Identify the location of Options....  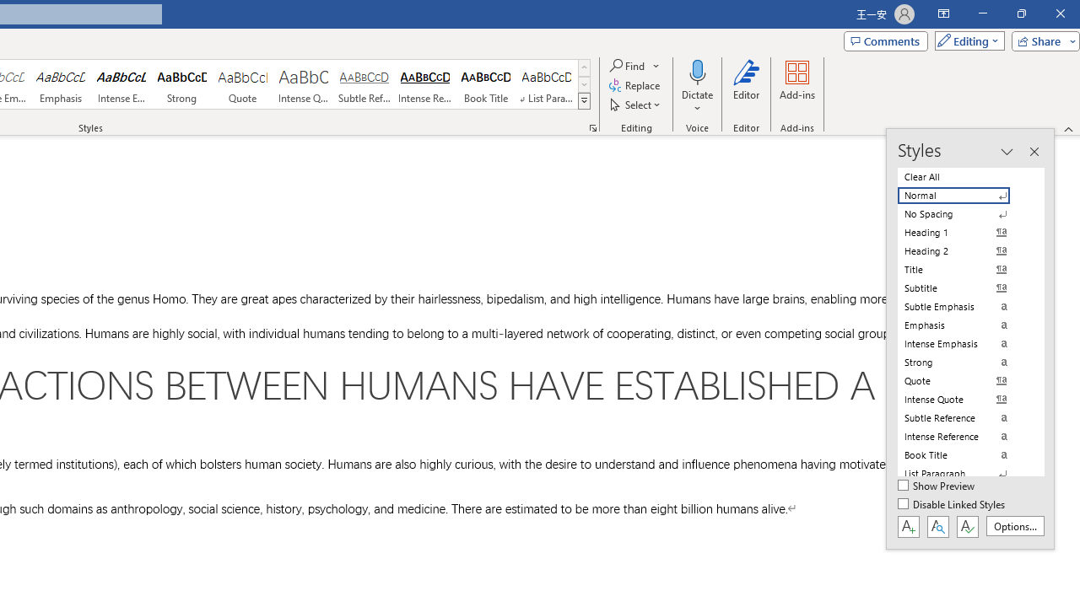
(1014, 526).